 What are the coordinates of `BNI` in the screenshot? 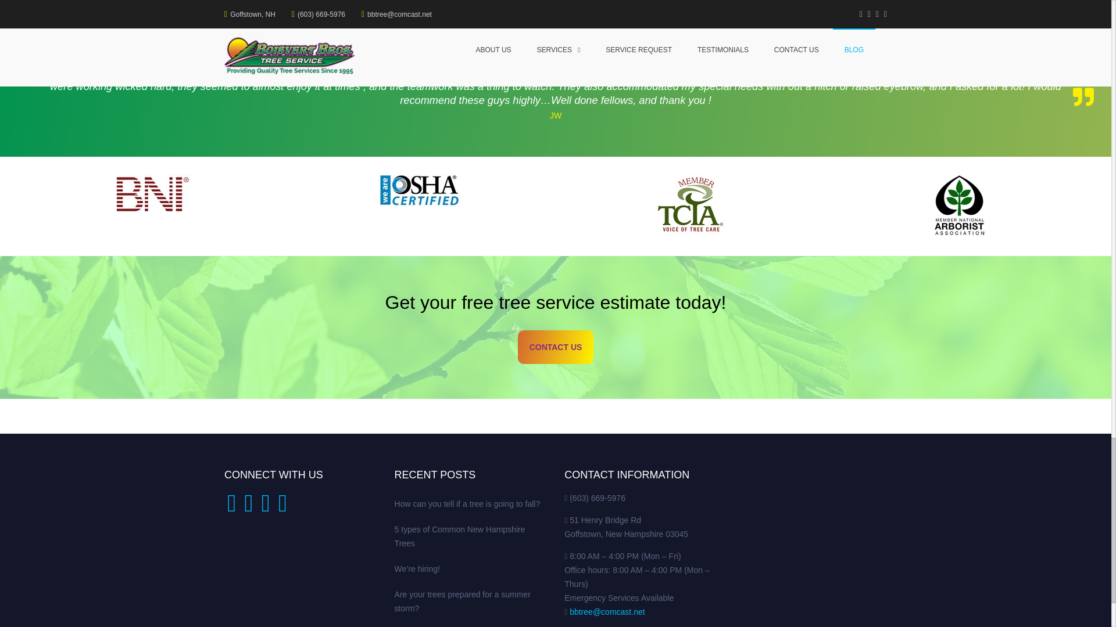 It's located at (152, 207).